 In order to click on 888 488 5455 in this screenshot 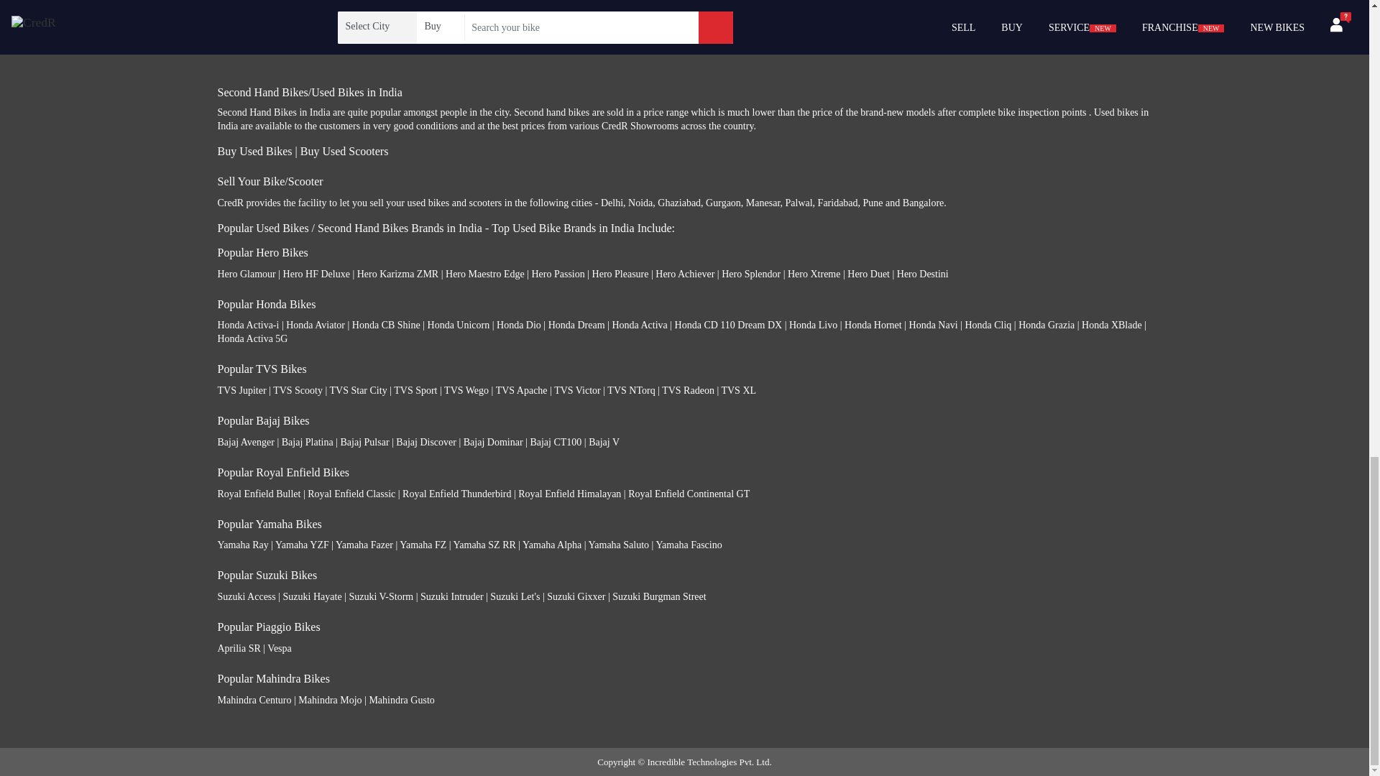, I will do `click(483, 20)`.